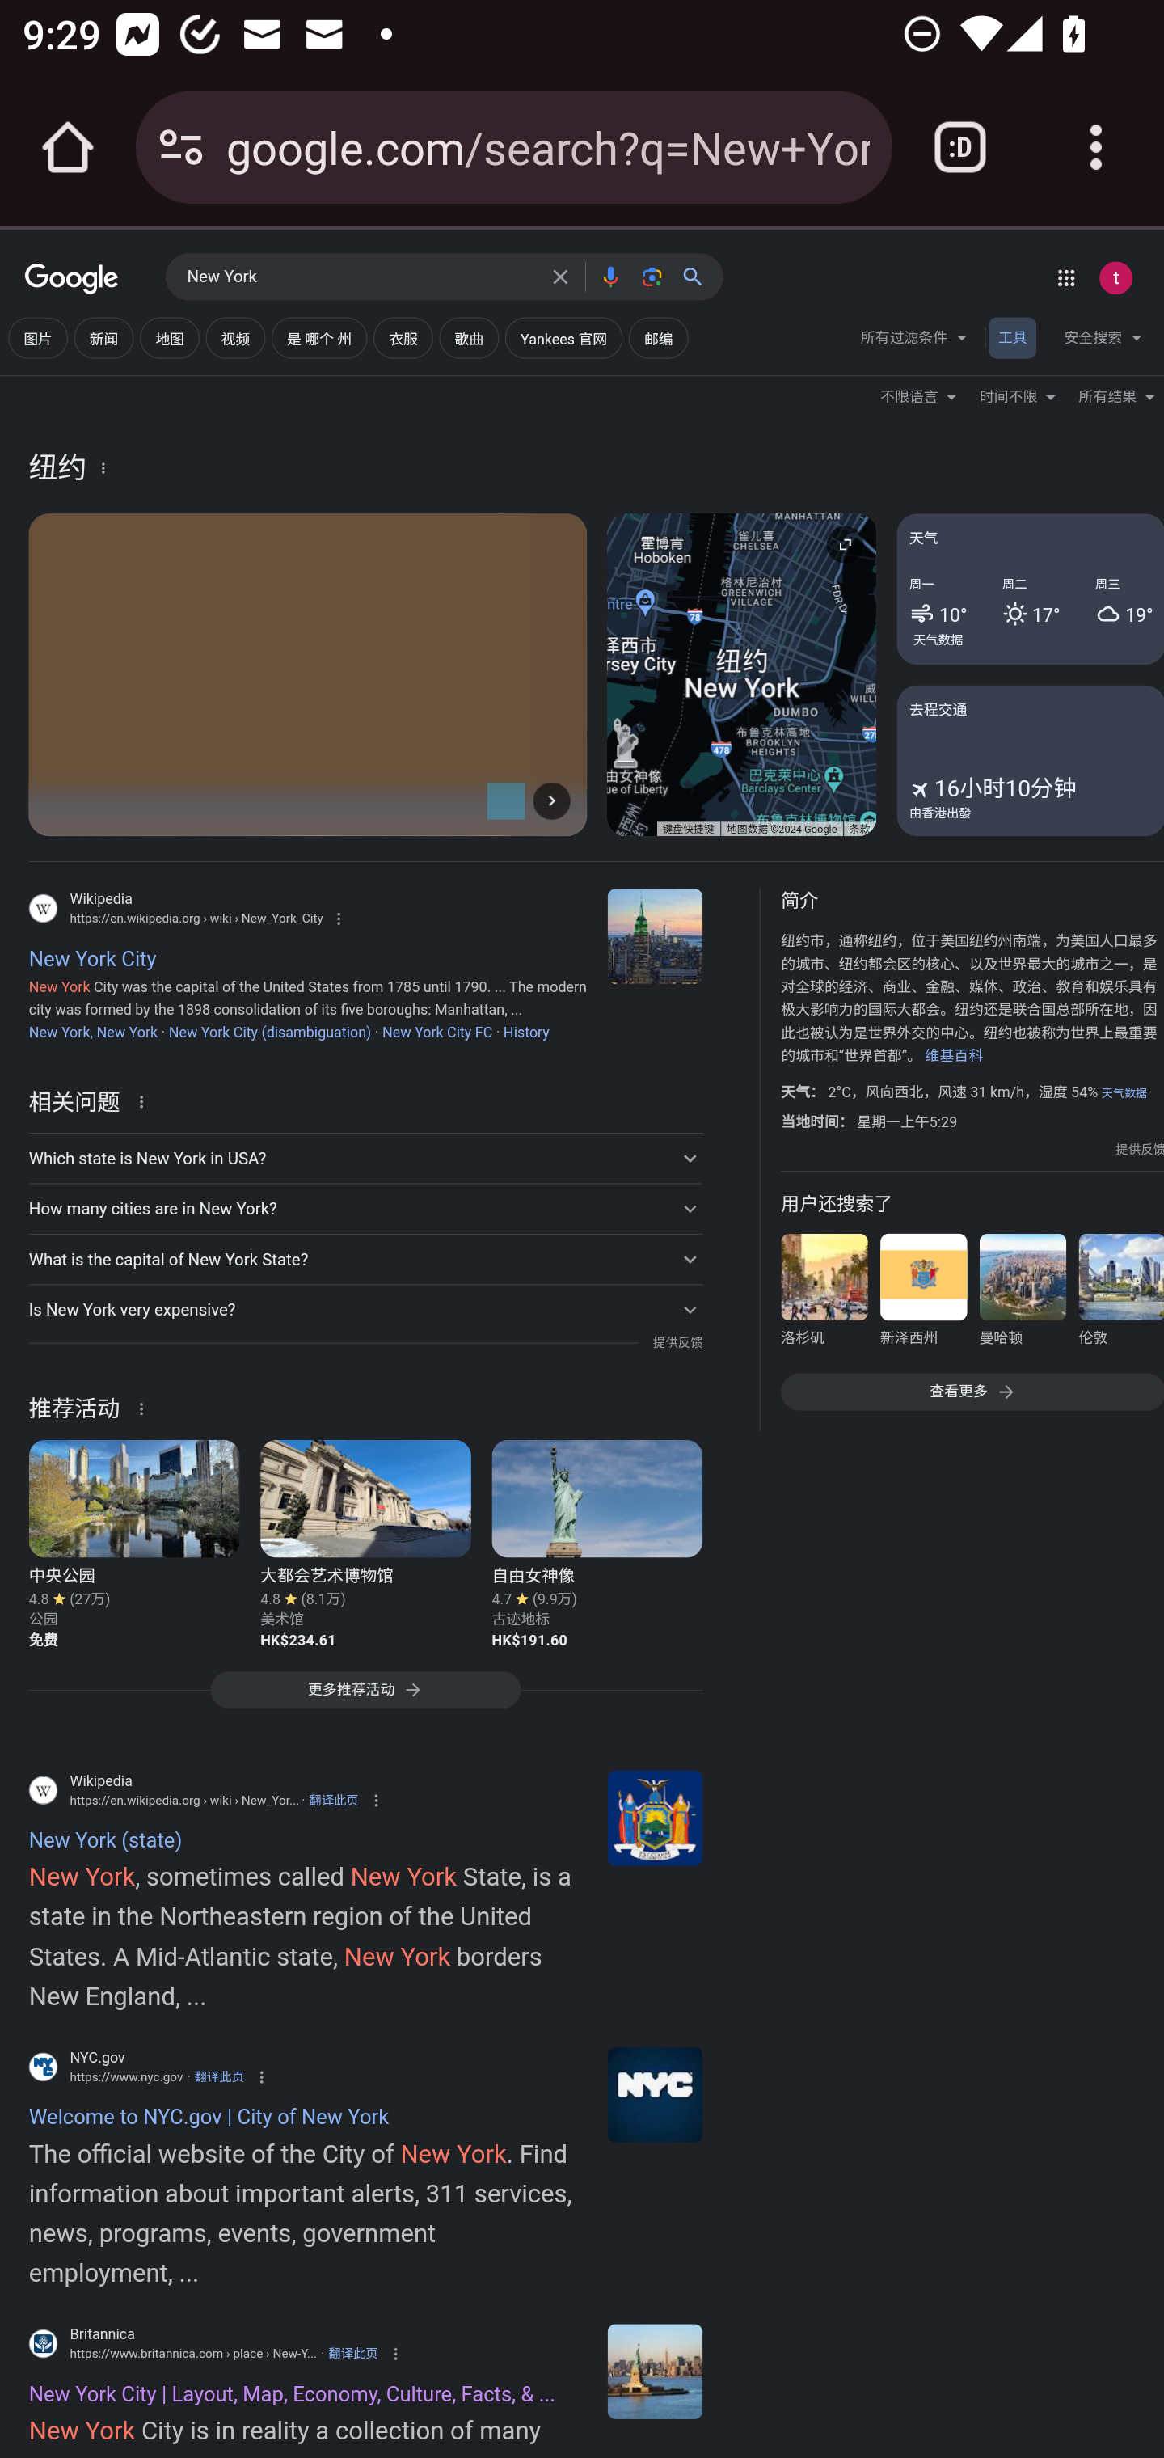 Image resolution: width=1164 pixels, height=2458 pixels. Describe the element at coordinates (972, 1391) in the screenshot. I see `查看更多 查看更多 查看更多` at that location.